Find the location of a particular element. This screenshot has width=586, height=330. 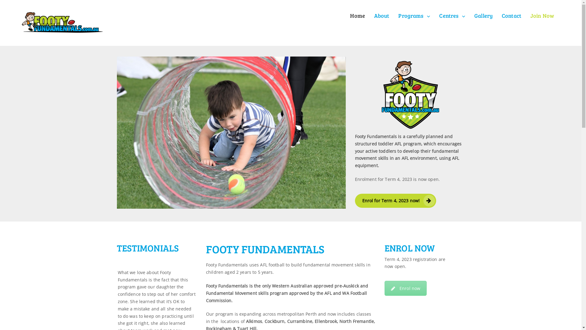

Enrol now is located at coordinates (406, 288).